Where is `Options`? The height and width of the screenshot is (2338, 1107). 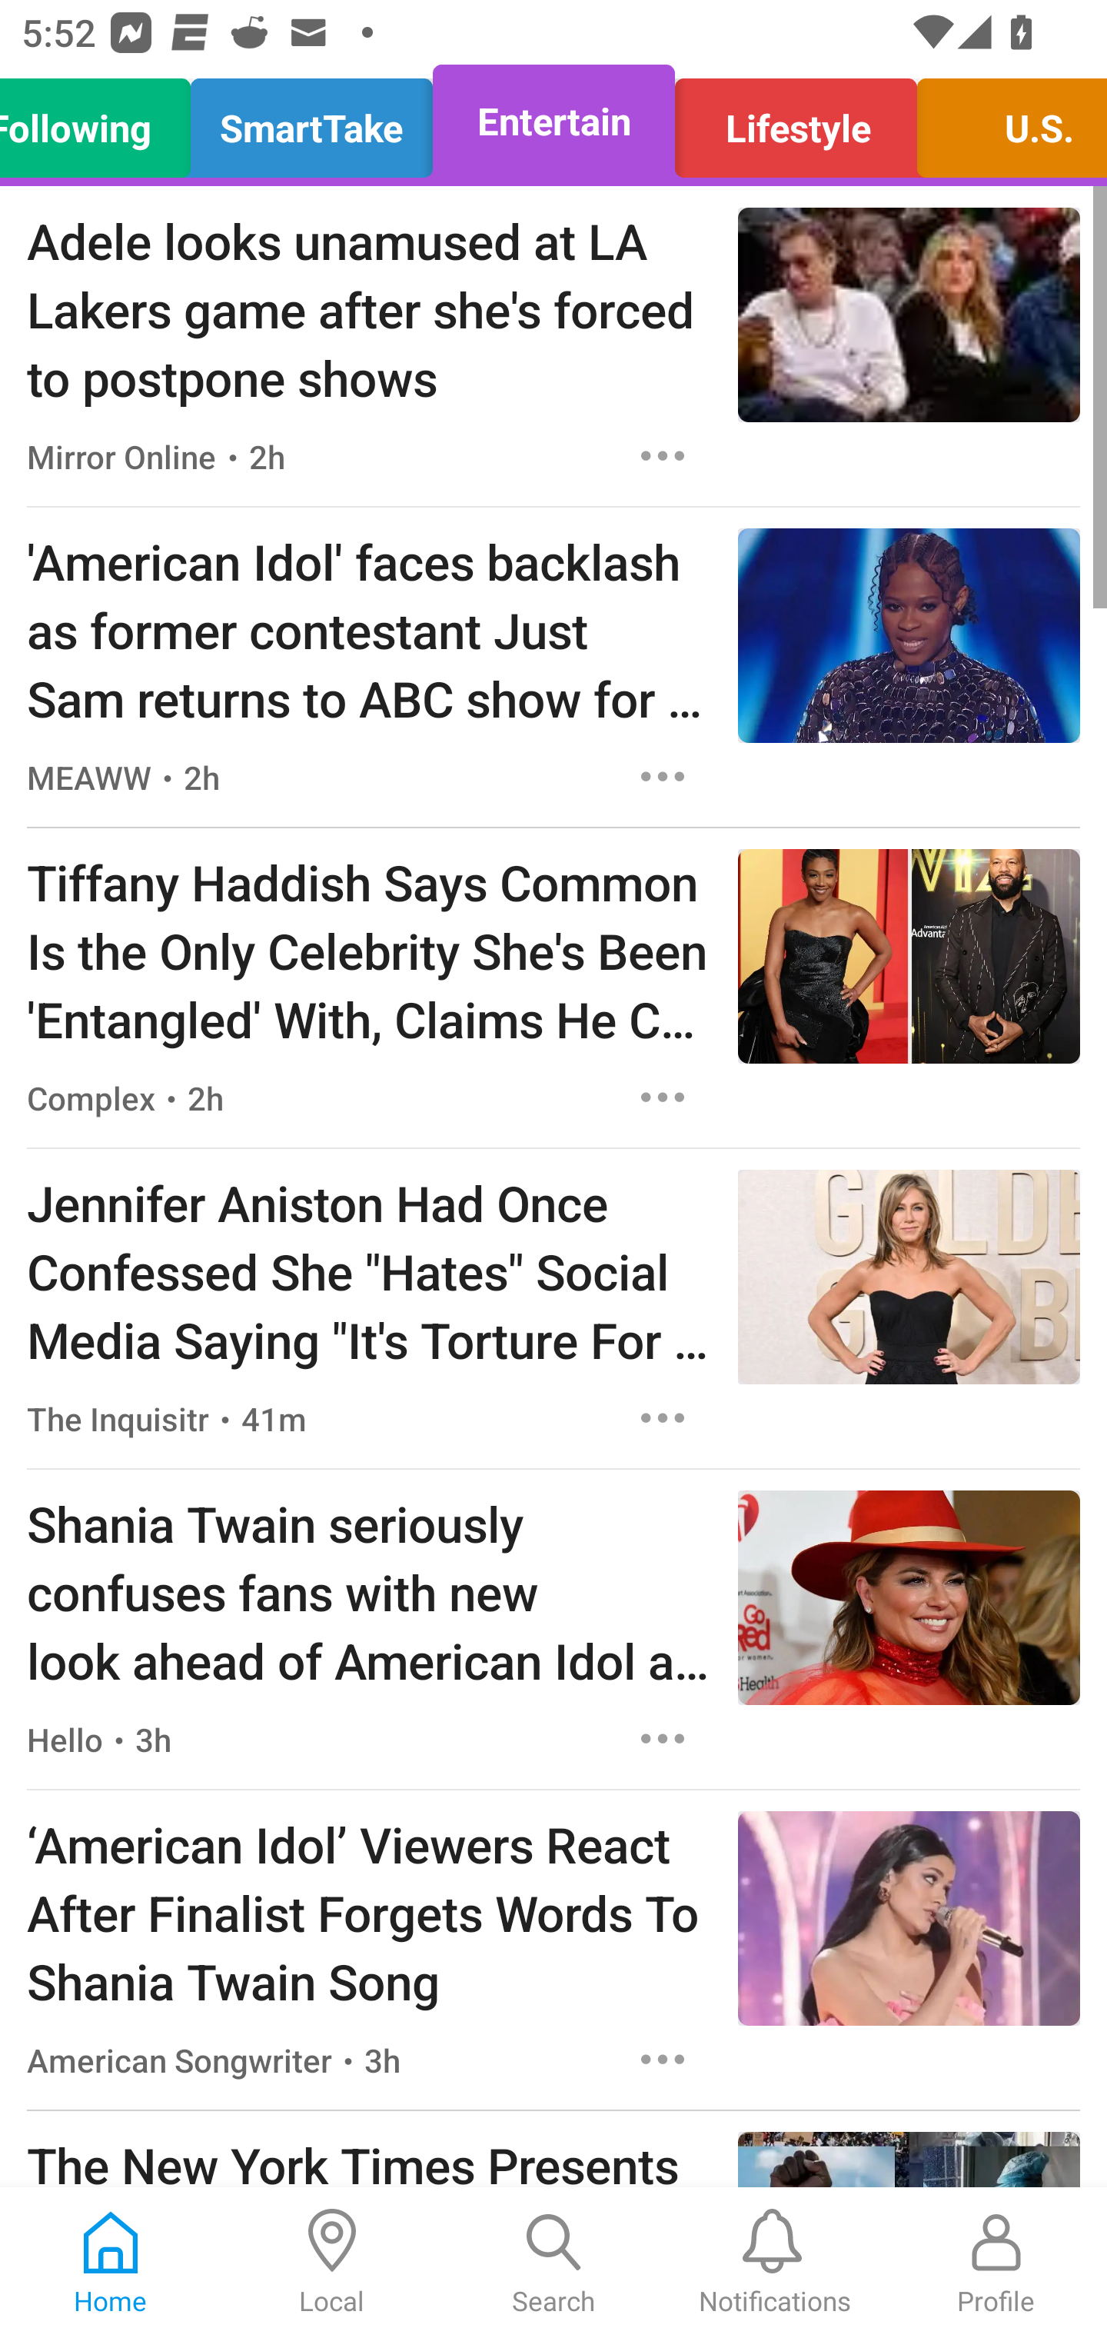
Options is located at coordinates (663, 1417).